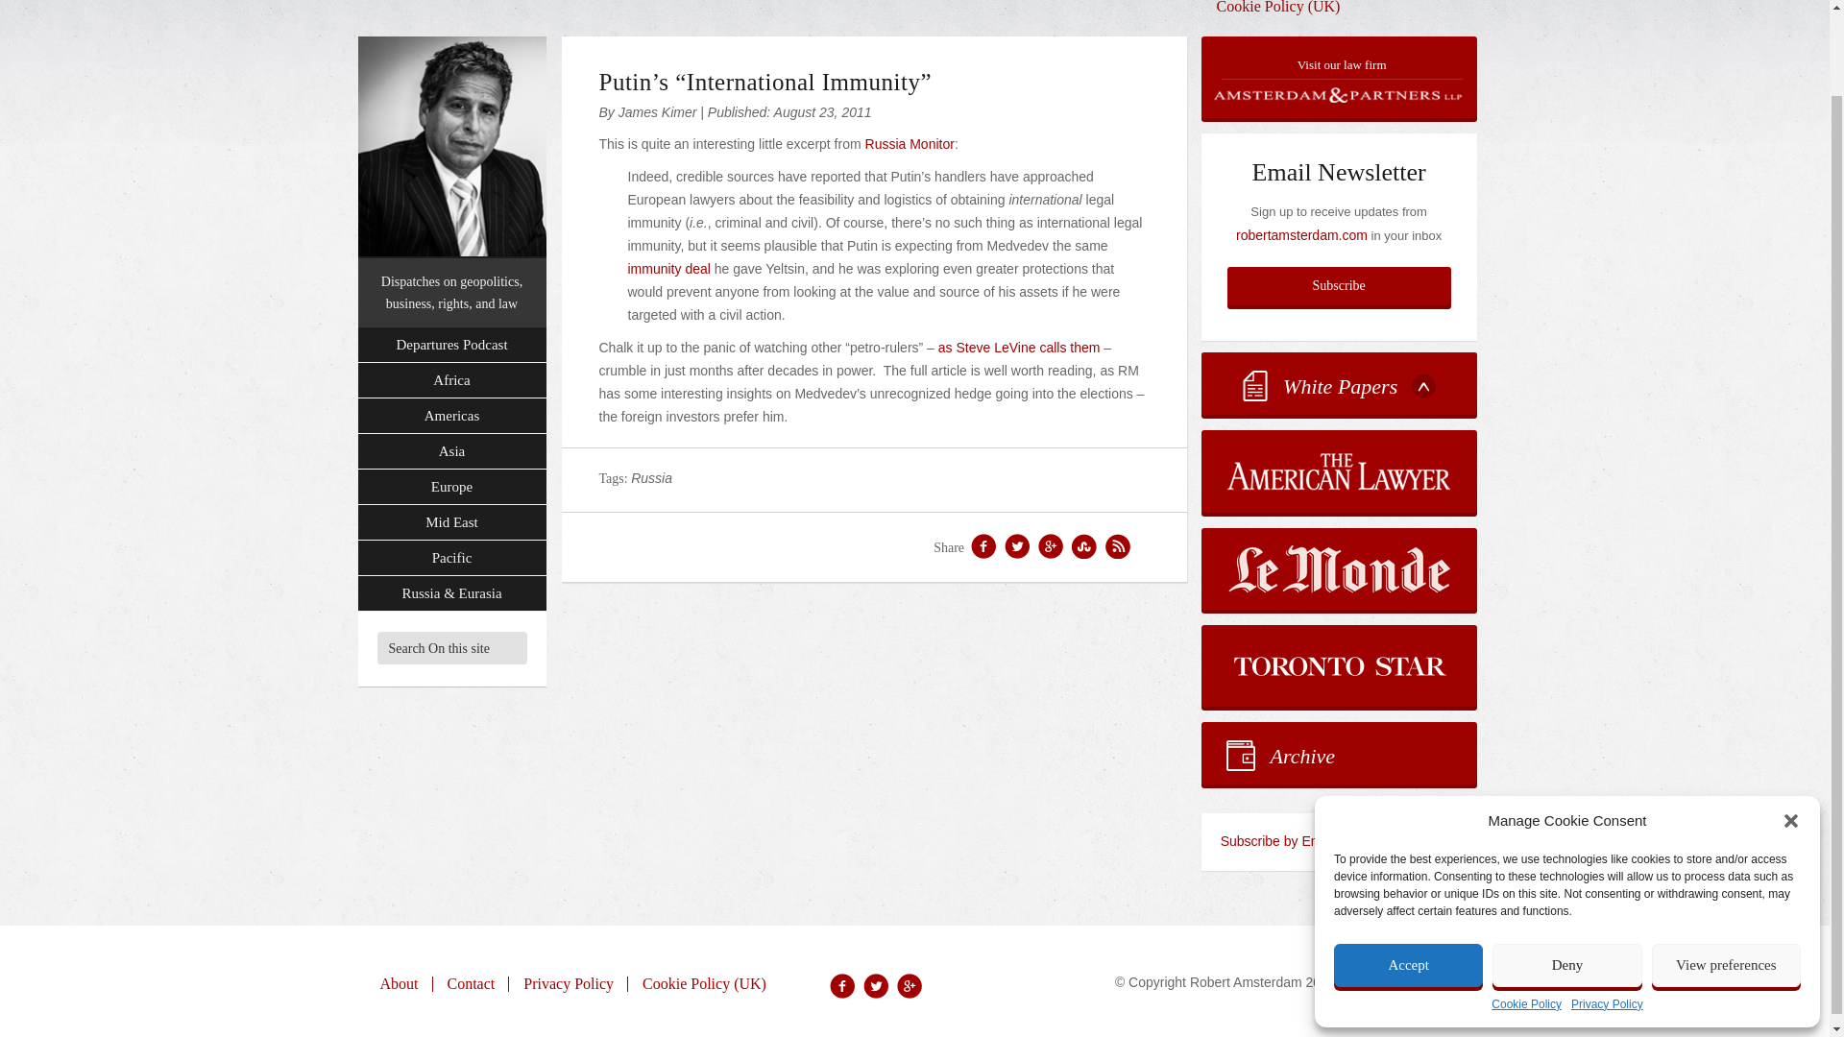 The height and width of the screenshot is (1037, 1844). I want to click on View preferences, so click(1727, 873).